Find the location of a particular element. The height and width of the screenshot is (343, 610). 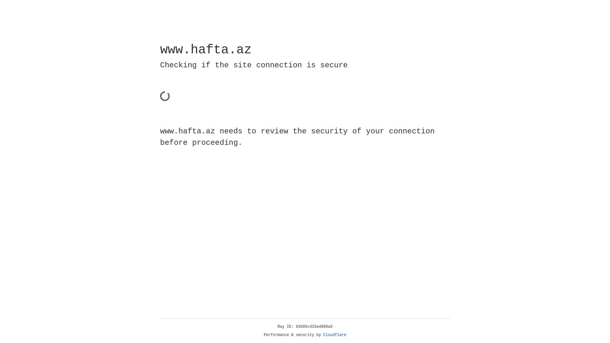

Cloudflare is located at coordinates (335, 335).